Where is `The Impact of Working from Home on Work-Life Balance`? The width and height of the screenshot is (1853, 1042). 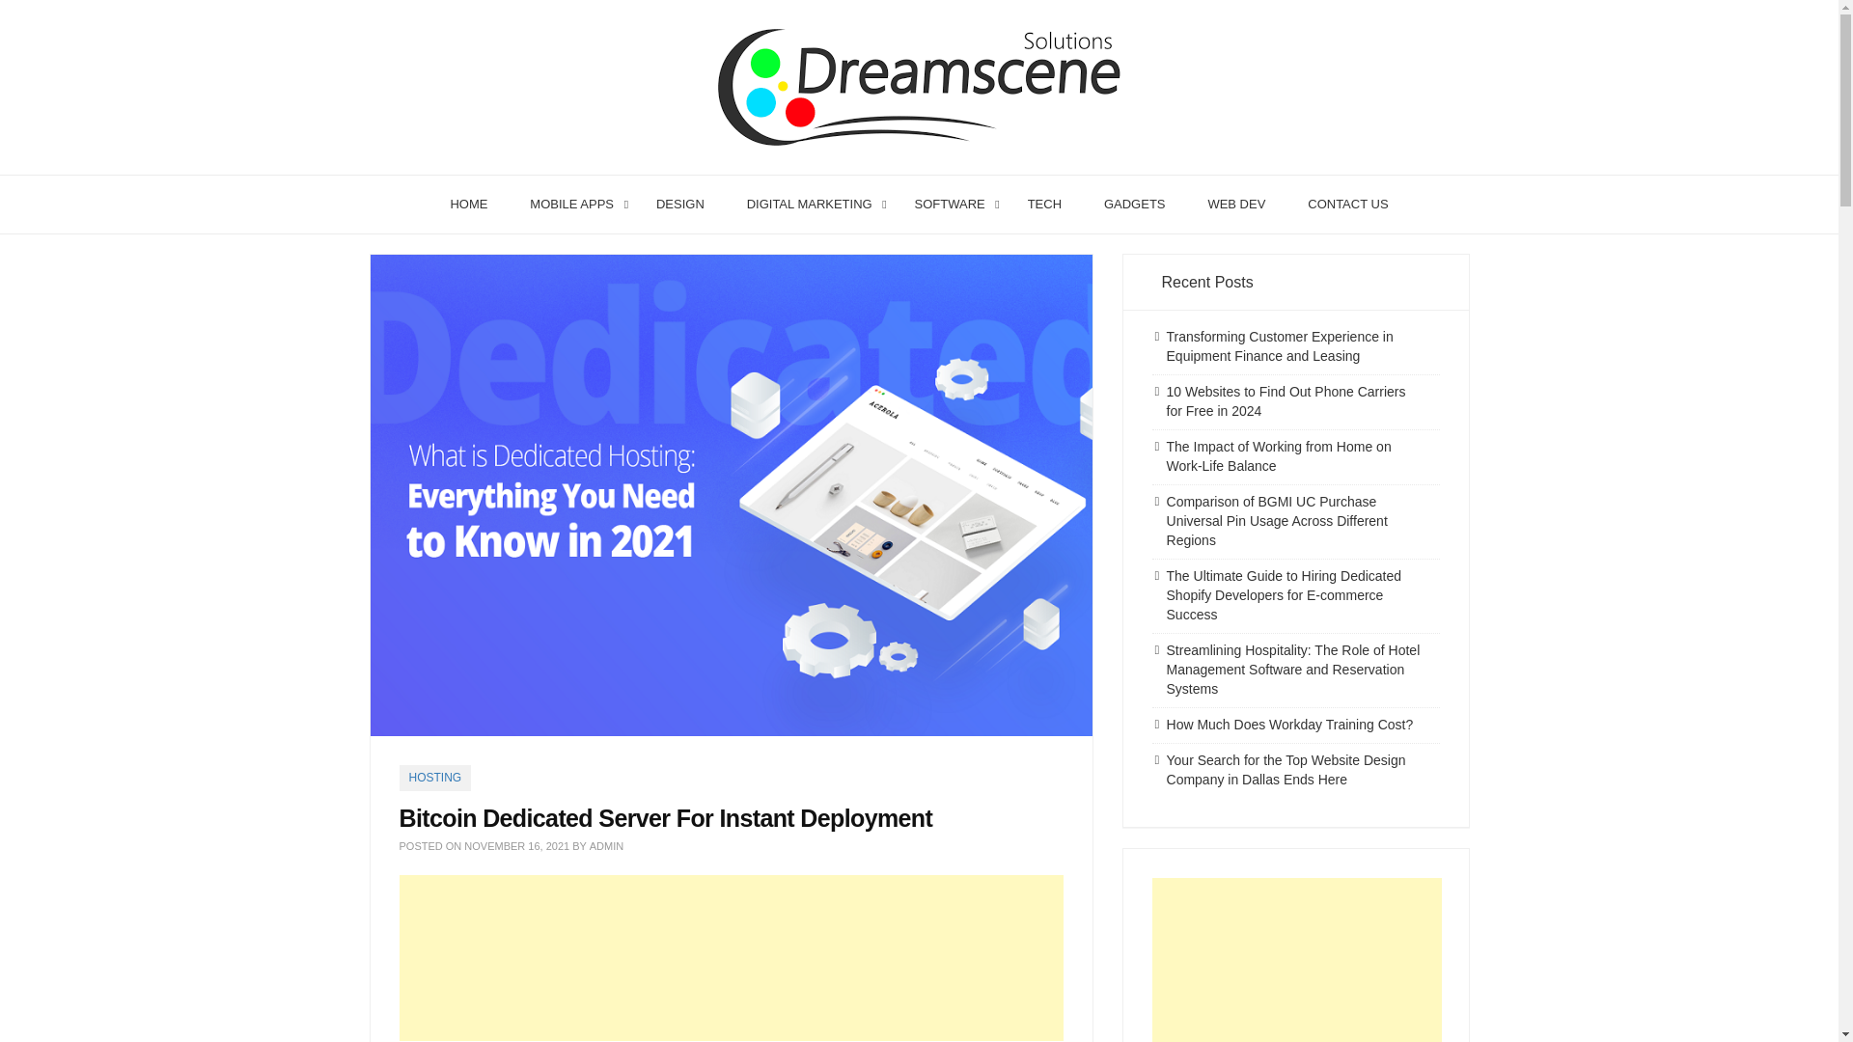
The Impact of Working from Home on Work-Life Balance is located at coordinates (1279, 455).